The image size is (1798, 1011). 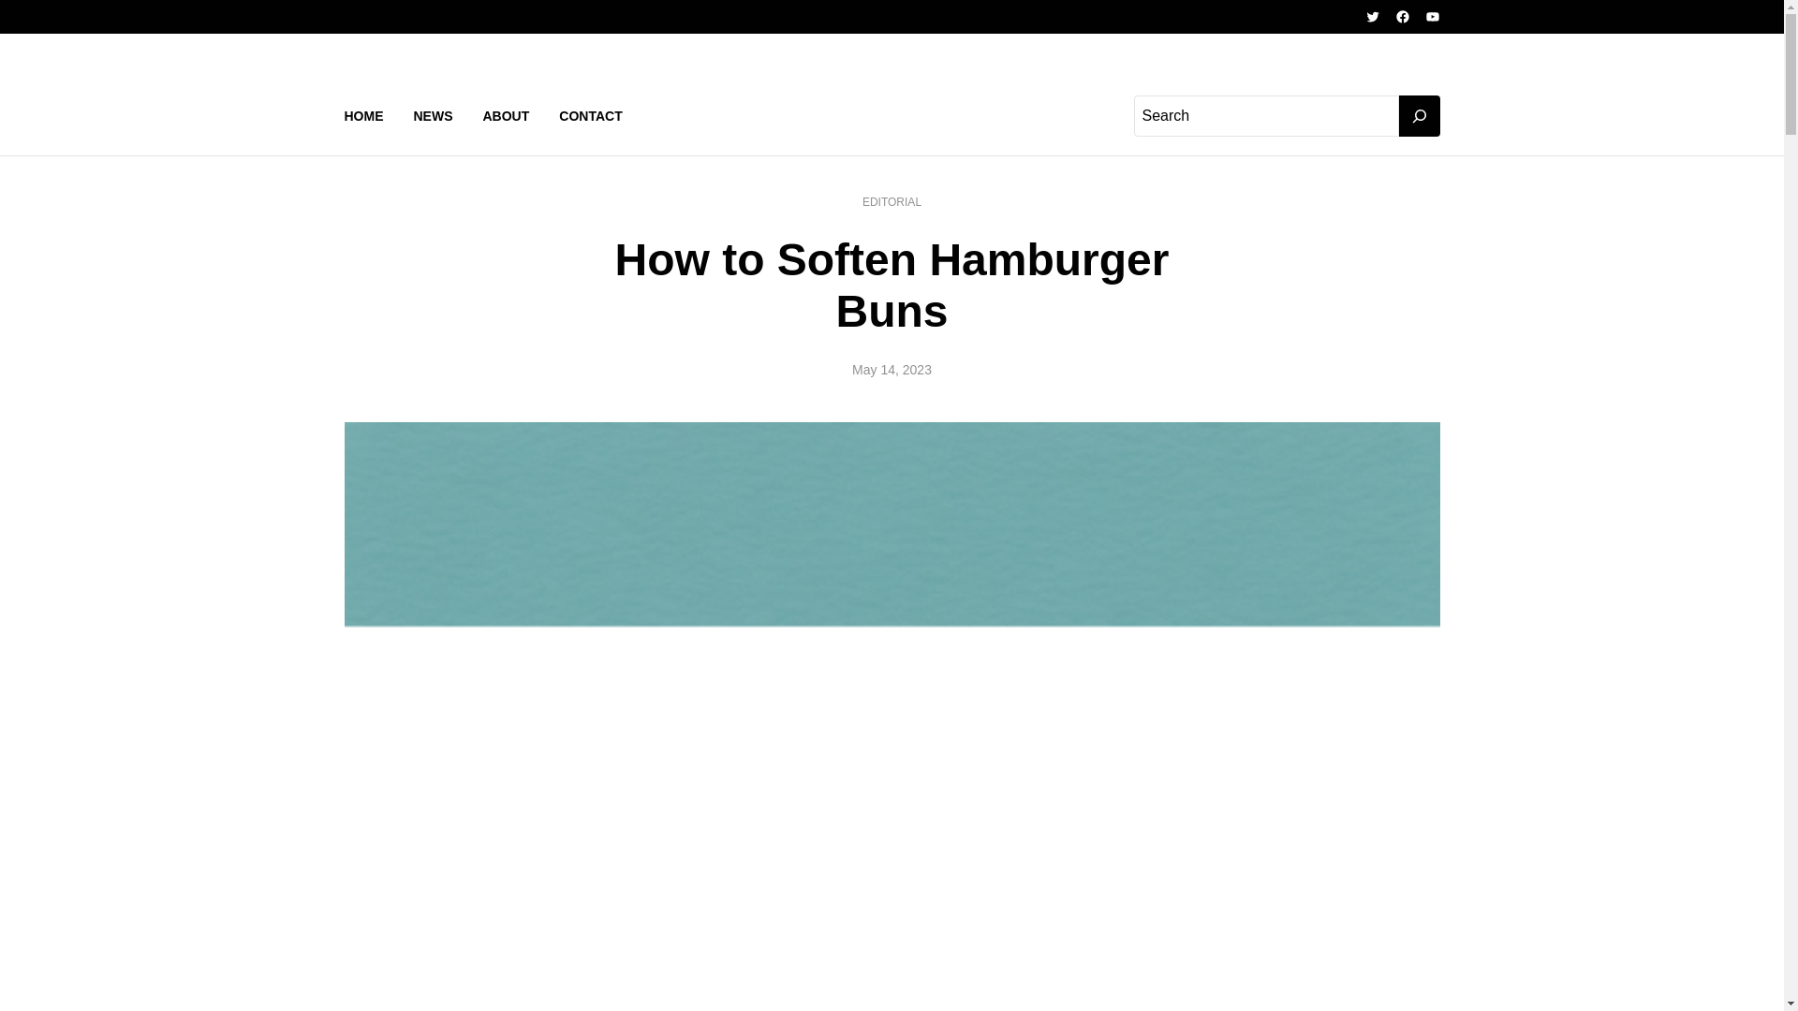 What do you see at coordinates (650, 17) in the screenshot?
I see `CONTACT` at bounding box center [650, 17].